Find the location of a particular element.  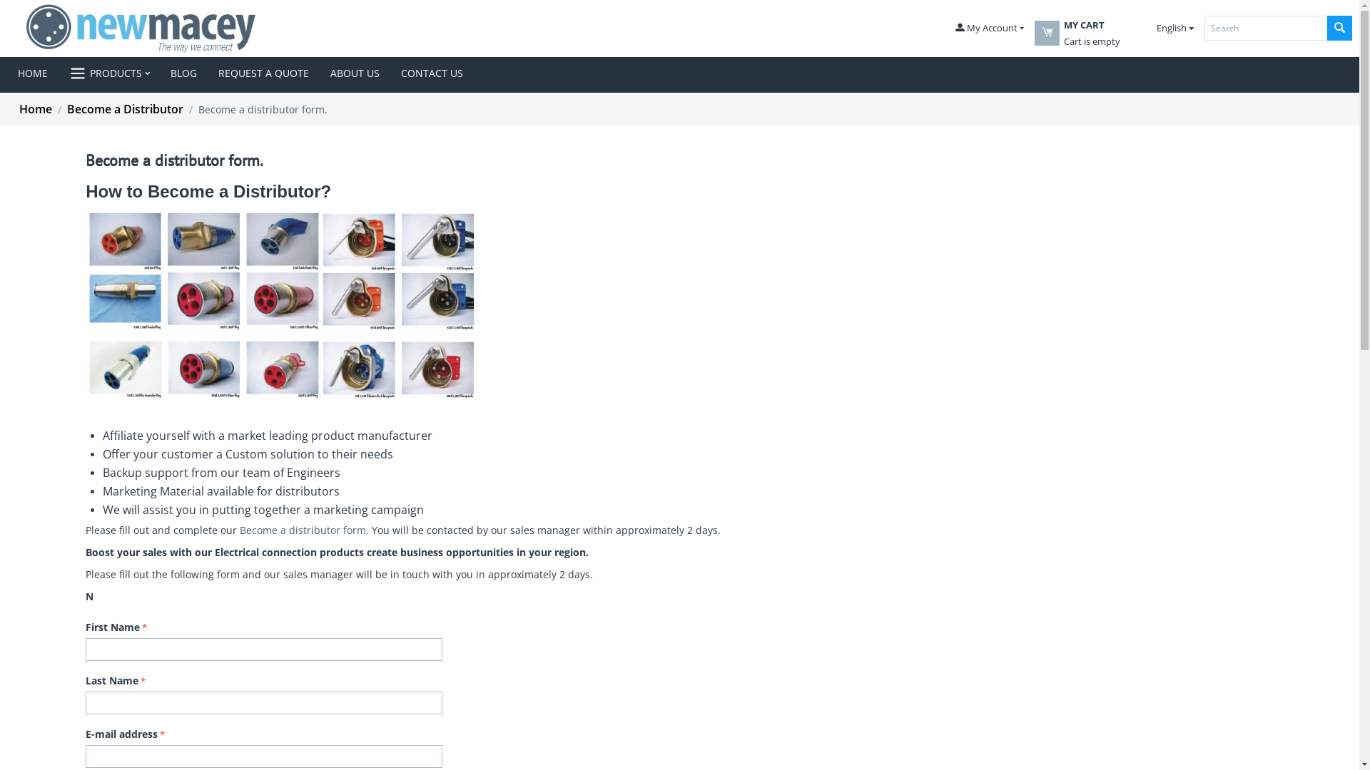

CONTACT US is located at coordinates (432, 73).